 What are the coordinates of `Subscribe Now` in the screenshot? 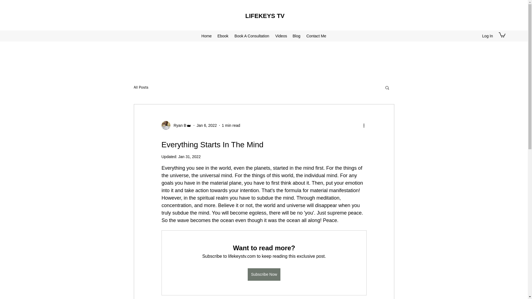 It's located at (264, 274).